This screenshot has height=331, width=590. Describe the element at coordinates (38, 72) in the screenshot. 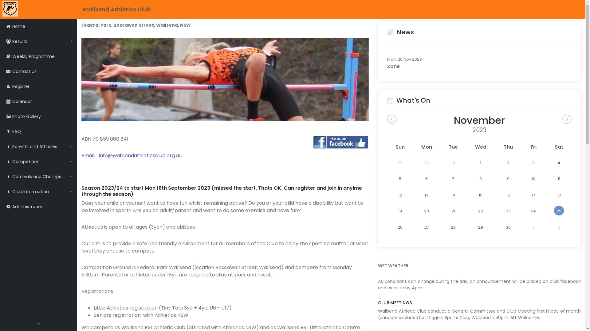

I see `Contact Us` at that location.